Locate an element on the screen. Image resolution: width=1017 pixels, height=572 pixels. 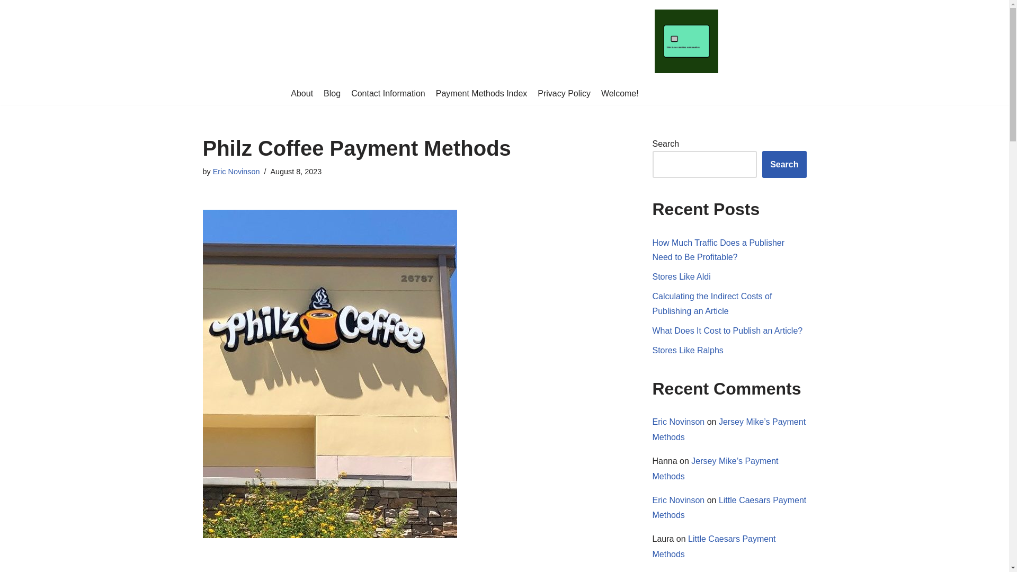
Little Caesars Payment Methods is located at coordinates (714, 547).